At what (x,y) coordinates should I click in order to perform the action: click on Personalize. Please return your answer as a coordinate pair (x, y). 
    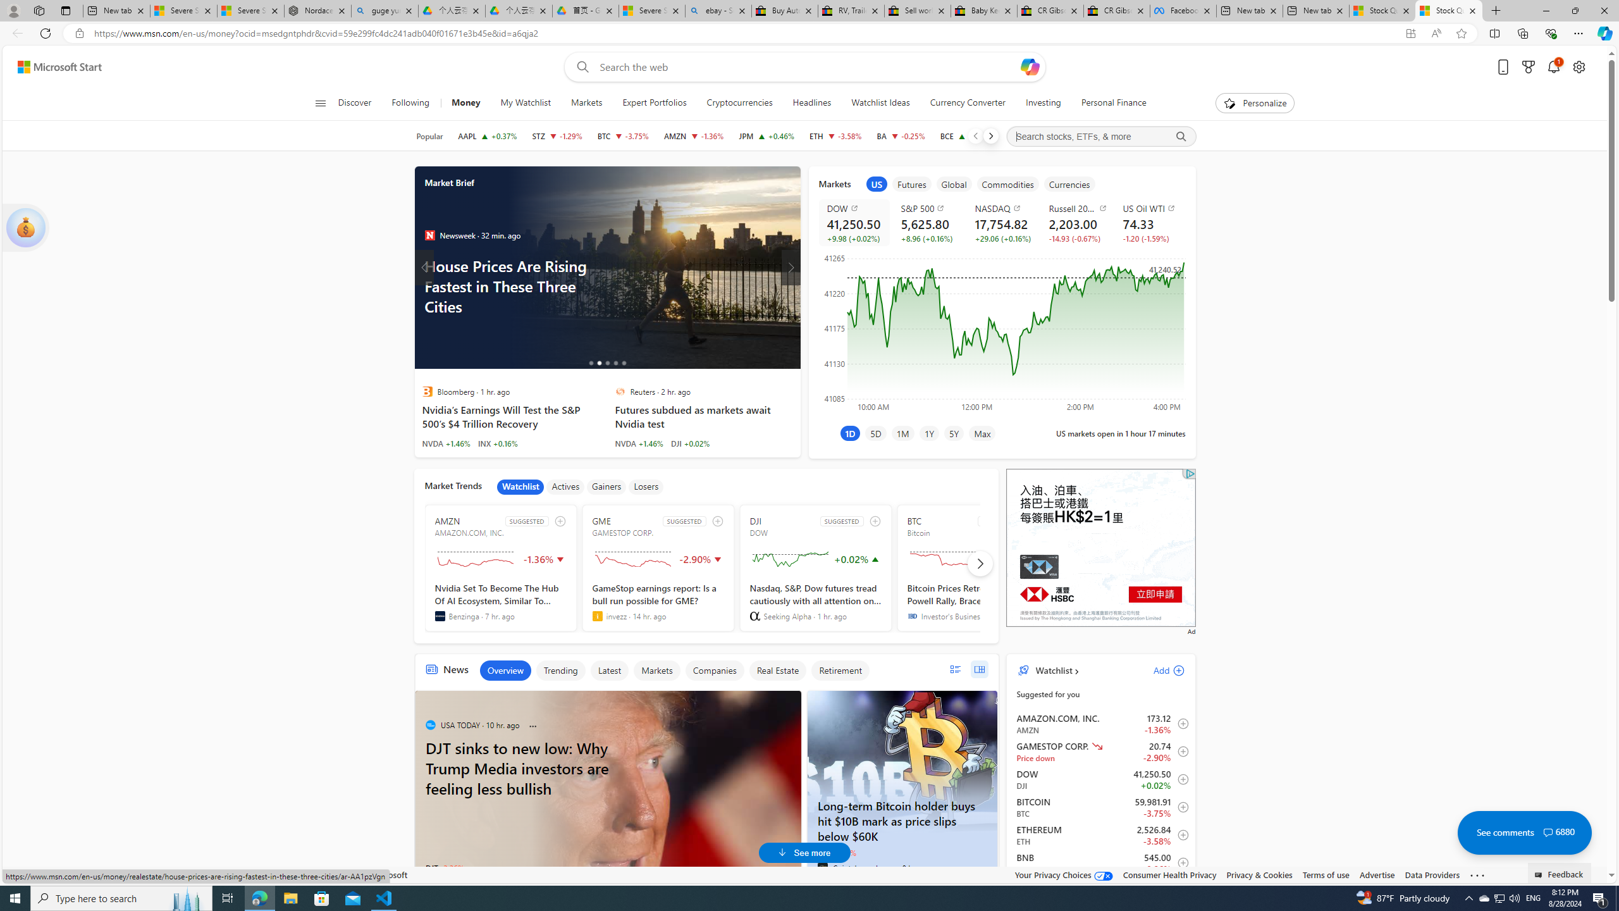
    Looking at the image, I should click on (1255, 103).